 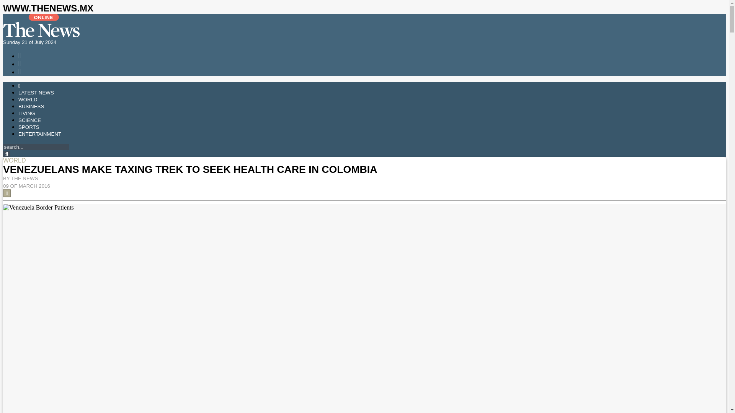 What do you see at coordinates (28, 99) in the screenshot?
I see `World` at bounding box center [28, 99].